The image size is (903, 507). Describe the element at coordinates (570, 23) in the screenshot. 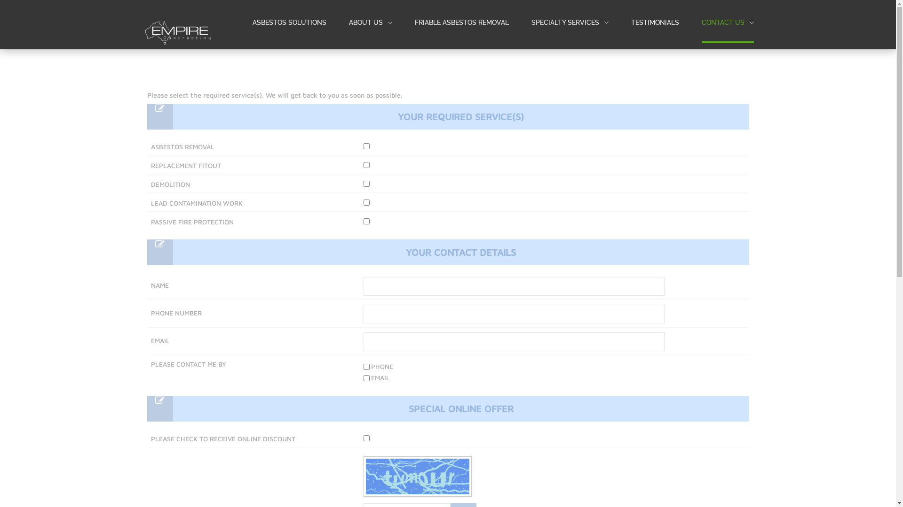

I see `SPECIALTY SERVICES` at that location.